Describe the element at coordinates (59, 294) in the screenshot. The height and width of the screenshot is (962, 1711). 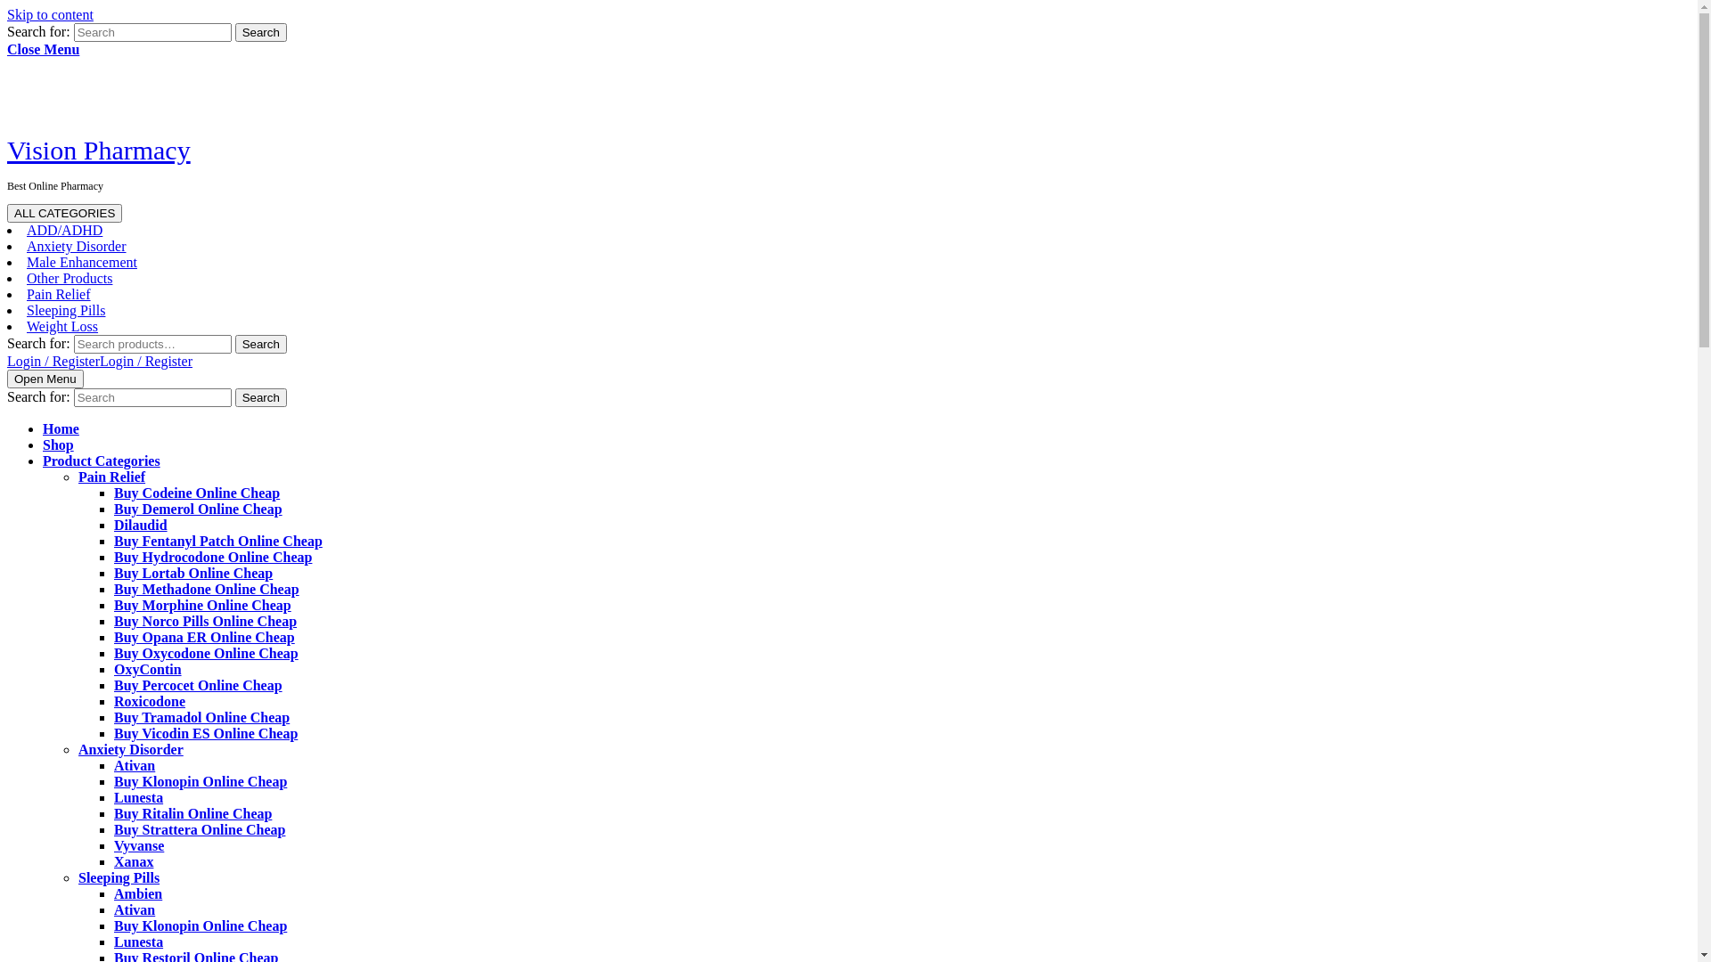
I see `Pain Relief` at that location.